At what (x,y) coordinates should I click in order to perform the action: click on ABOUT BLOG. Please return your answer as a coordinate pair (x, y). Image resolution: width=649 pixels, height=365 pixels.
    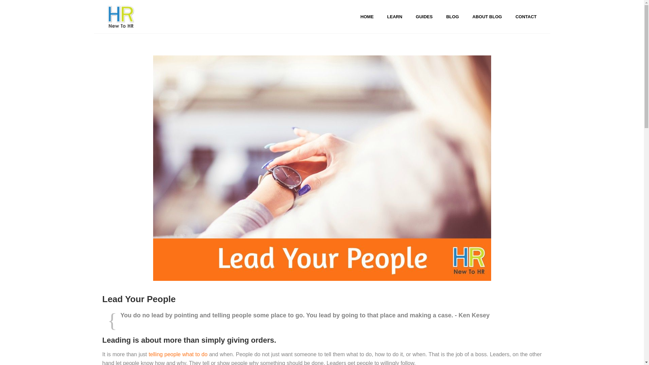
    Looking at the image, I should click on (487, 17).